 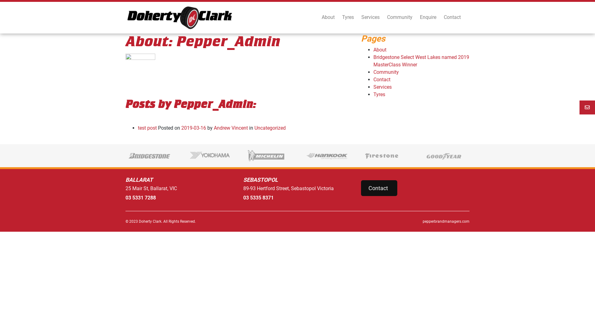 I want to click on Tyres, so click(x=379, y=94).